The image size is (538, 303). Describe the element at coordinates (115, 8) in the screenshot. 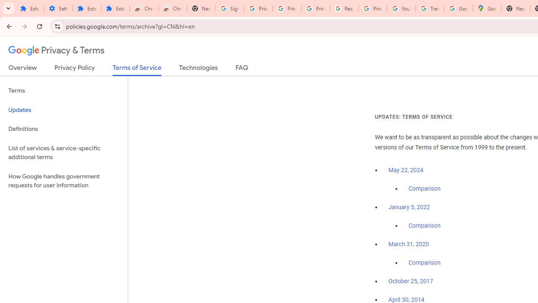

I see `Extensions` at that location.